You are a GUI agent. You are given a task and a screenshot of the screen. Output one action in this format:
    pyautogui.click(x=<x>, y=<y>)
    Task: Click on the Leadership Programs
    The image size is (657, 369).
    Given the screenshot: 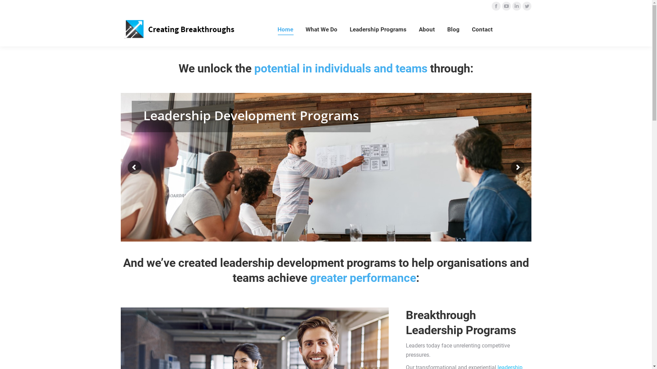 What is the action you would take?
    pyautogui.click(x=378, y=29)
    